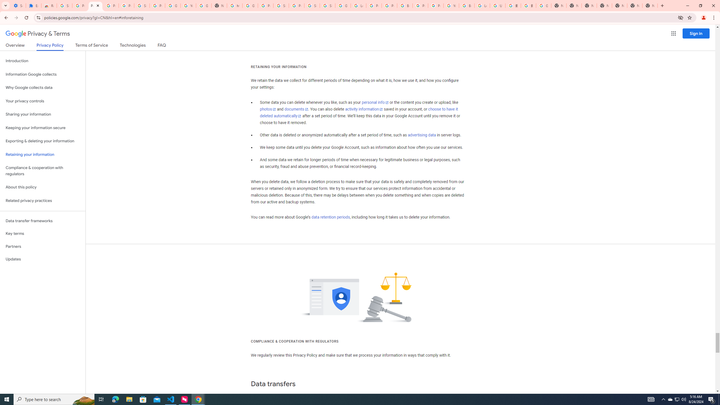 The image size is (720, 405). What do you see at coordinates (375, 102) in the screenshot?
I see `personal info` at bounding box center [375, 102].